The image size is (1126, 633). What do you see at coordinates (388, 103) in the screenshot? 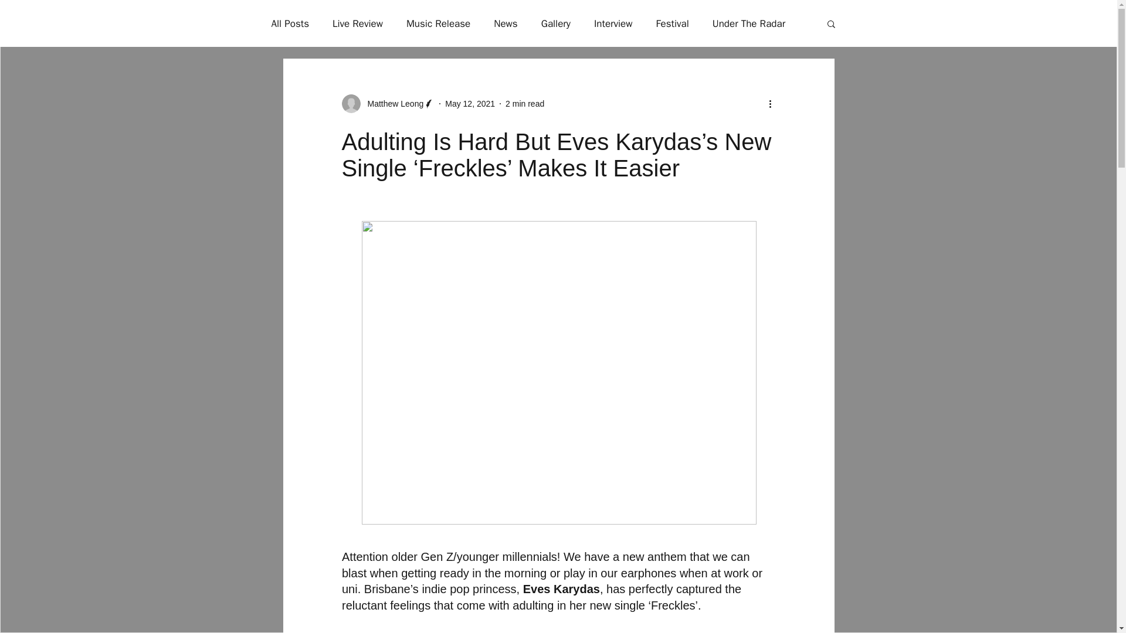
I see `Matthew Leong` at bounding box center [388, 103].